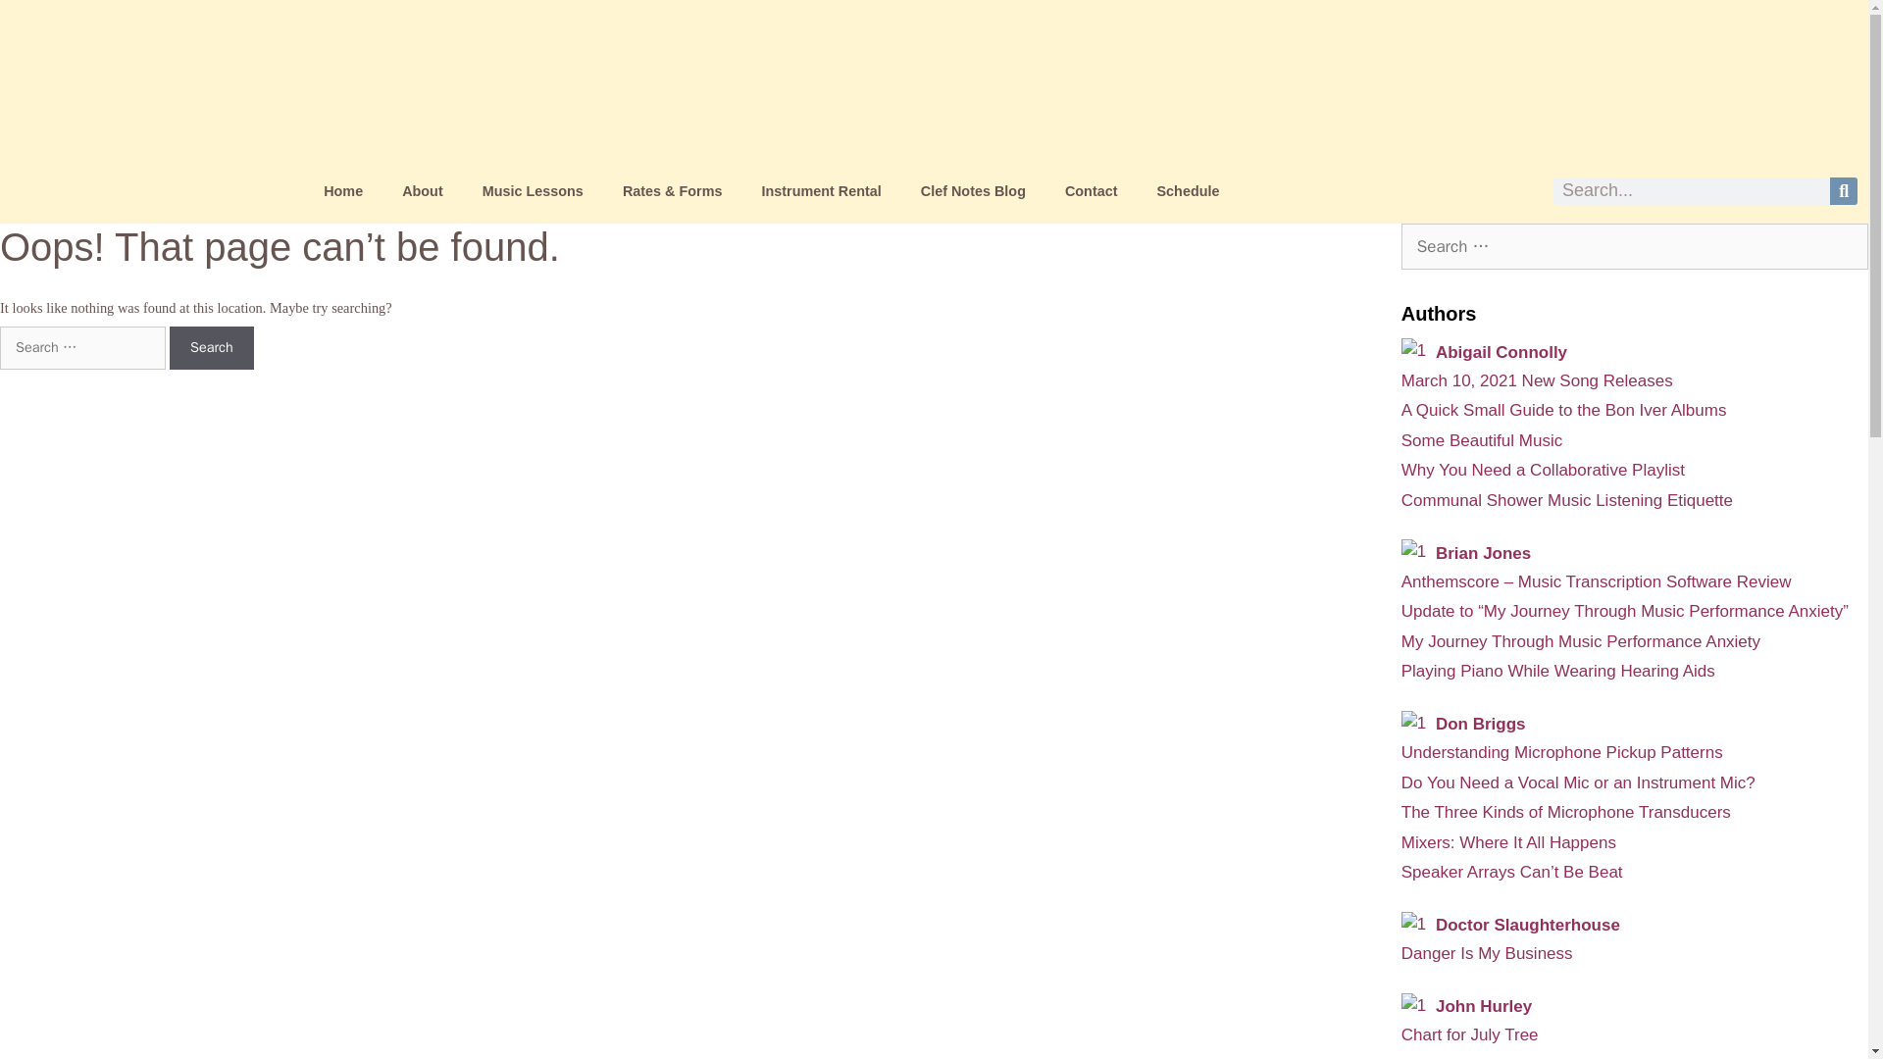  Describe the element at coordinates (1561, 752) in the screenshot. I see `Understanding Microphone Pickup Patterns` at that location.